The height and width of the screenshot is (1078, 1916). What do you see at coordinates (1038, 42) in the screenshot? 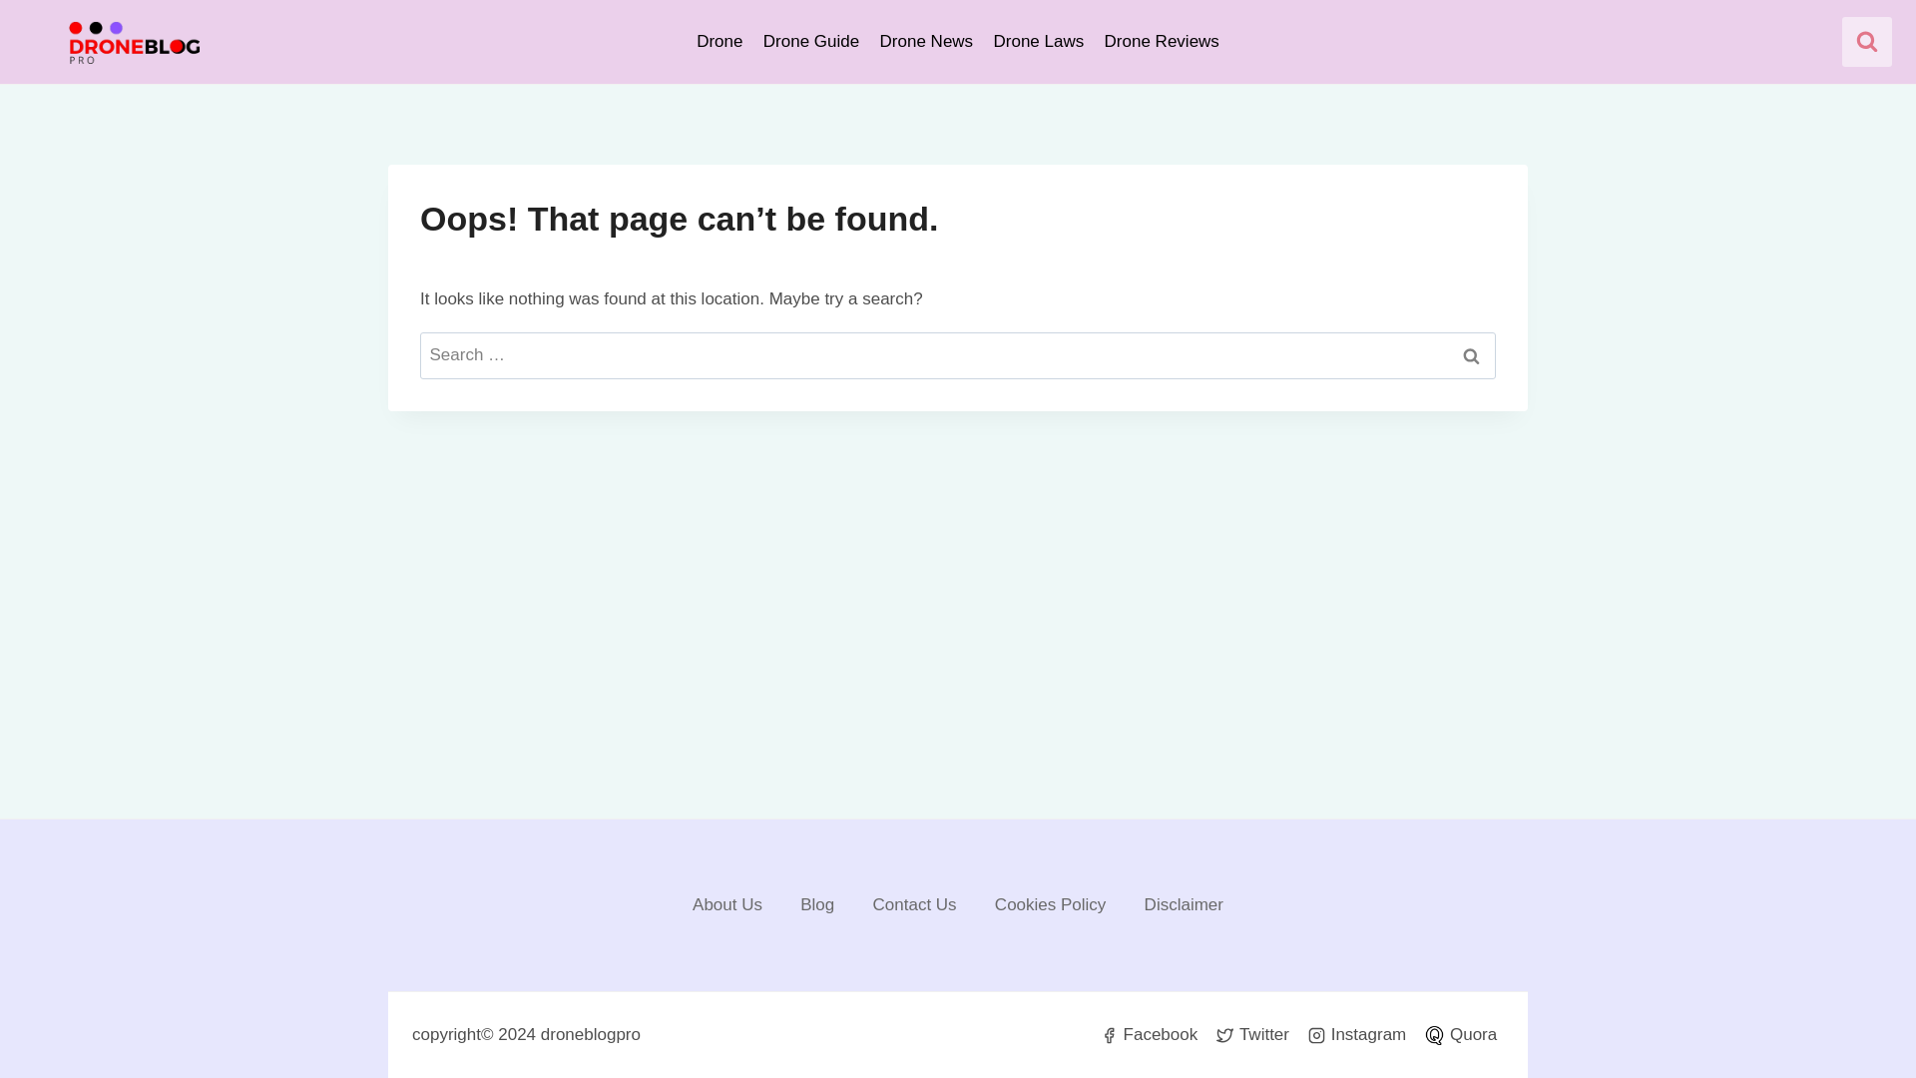
I see `Drone Laws` at bounding box center [1038, 42].